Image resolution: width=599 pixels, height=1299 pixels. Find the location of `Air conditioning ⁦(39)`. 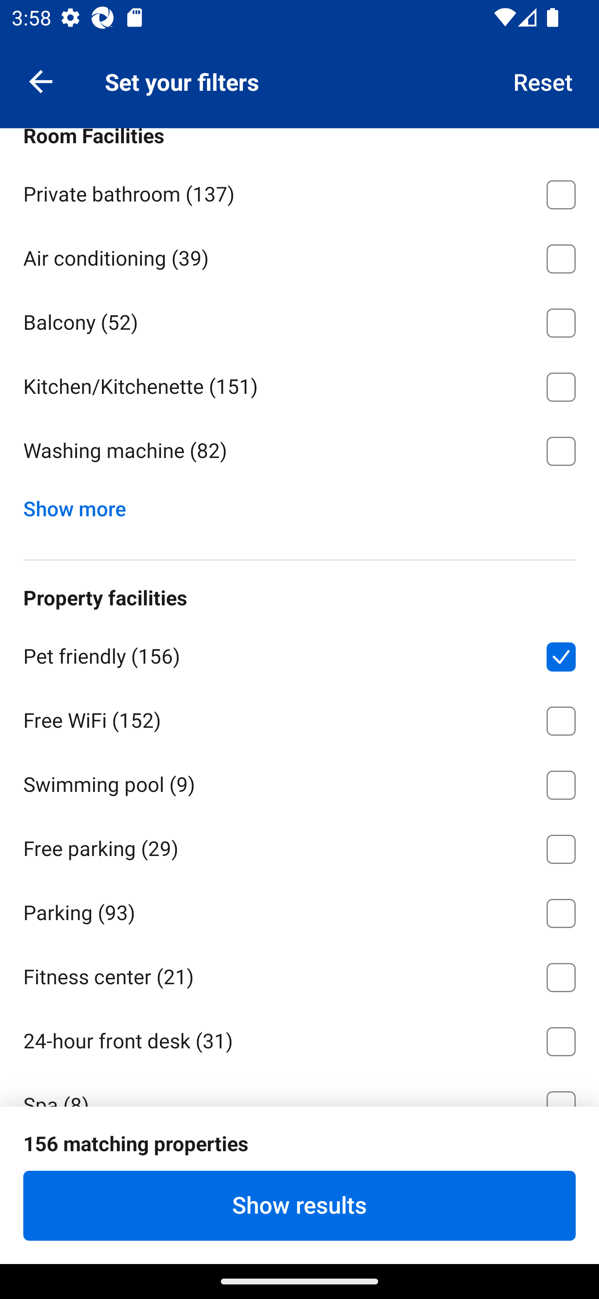

Air conditioning ⁦(39) is located at coordinates (299, 256).